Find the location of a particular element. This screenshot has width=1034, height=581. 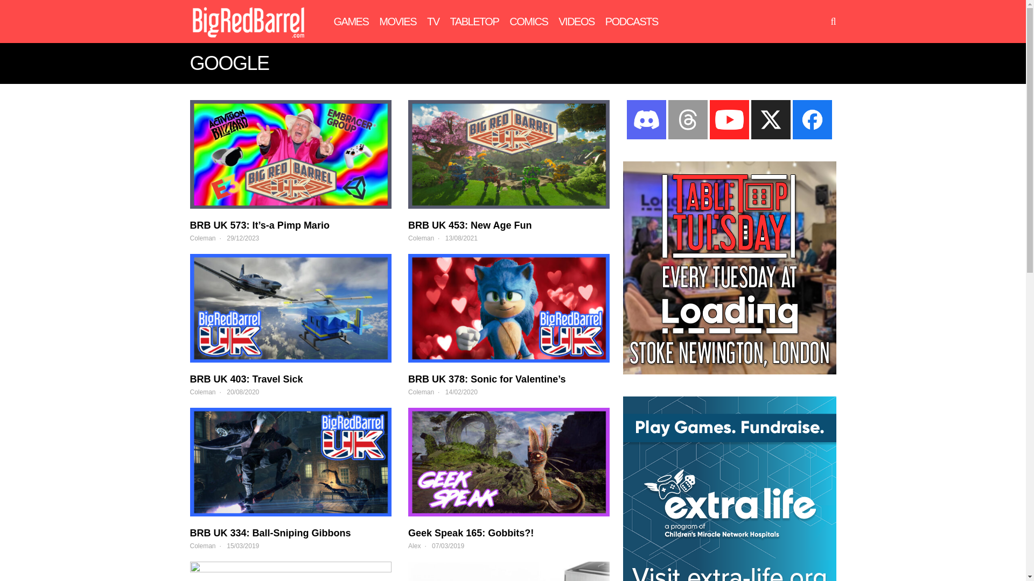

VIDEOS is located at coordinates (576, 22).